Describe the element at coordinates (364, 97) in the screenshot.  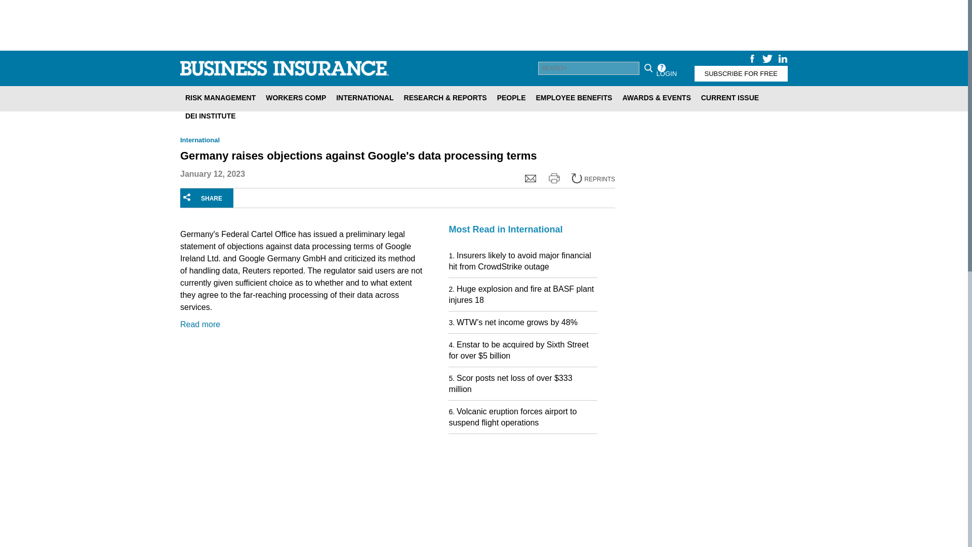
I see `INTERNATIONAL` at that location.